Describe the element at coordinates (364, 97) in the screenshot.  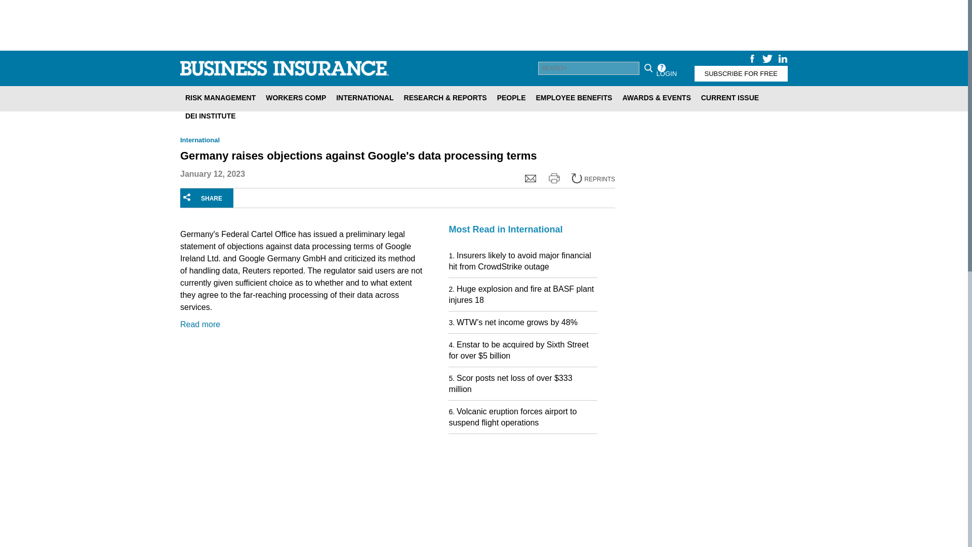
I see `INTERNATIONAL` at that location.